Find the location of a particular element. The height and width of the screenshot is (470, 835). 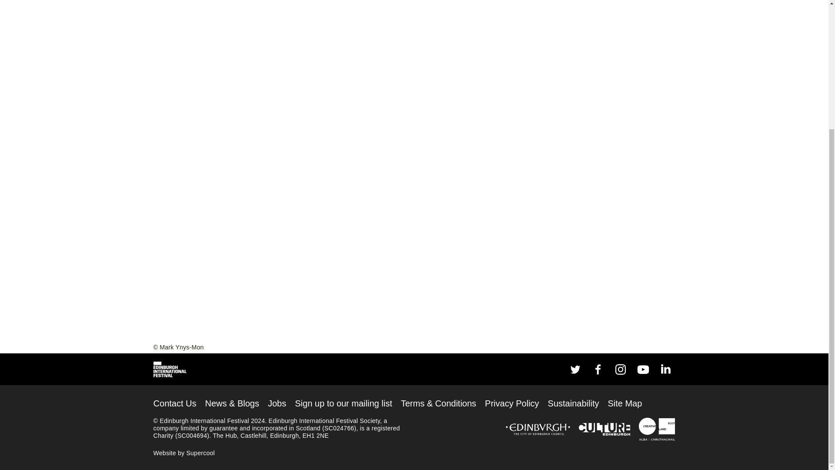

Instagram is located at coordinates (620, 369).